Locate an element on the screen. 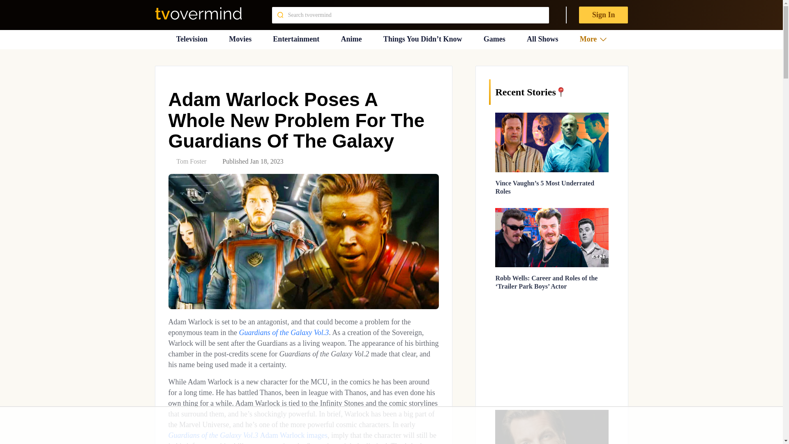 This screenshot has height=444, width=789. All Shows is located at coordinates (542, 39).